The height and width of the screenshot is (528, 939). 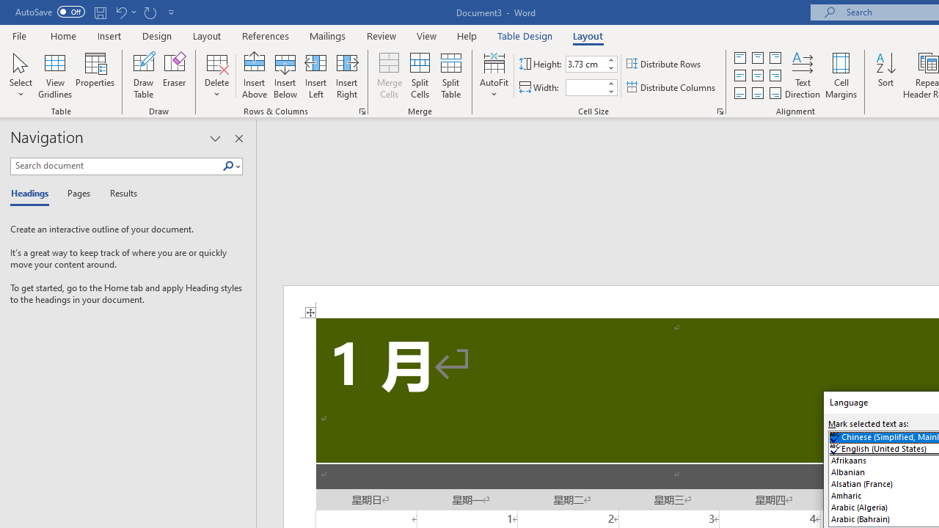 I want to click on Eraser, so click(x=175, y=75).